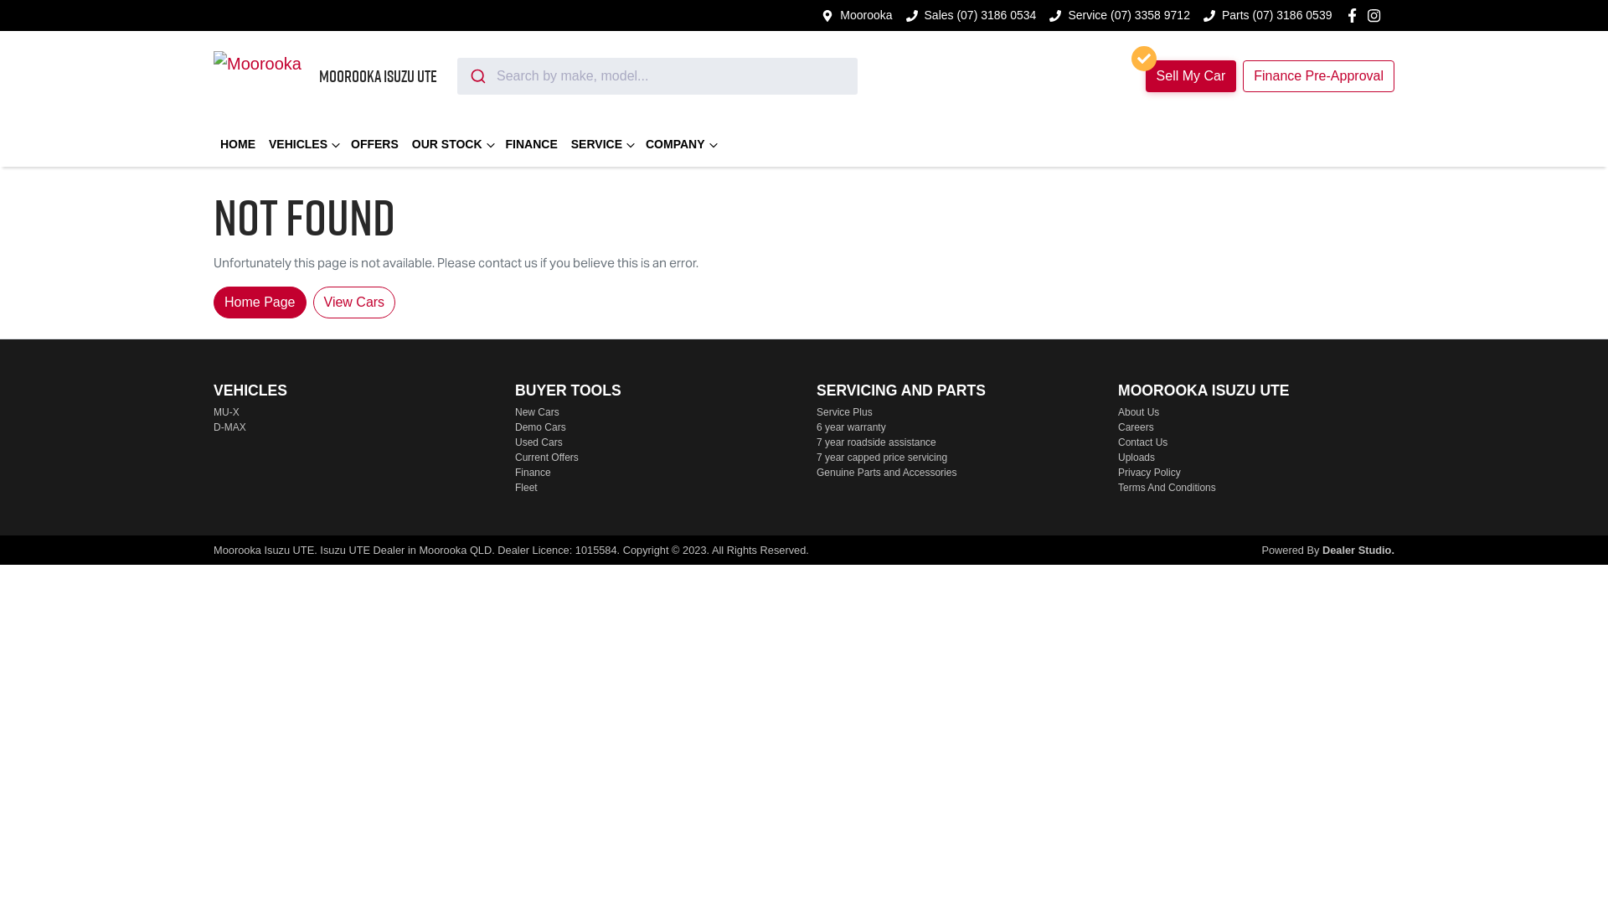 The height and width of the screenshot is (905, 1608). Describe the element at coordinates (452, 144) in the screenshot. I see `OUR STOCK` at that location.